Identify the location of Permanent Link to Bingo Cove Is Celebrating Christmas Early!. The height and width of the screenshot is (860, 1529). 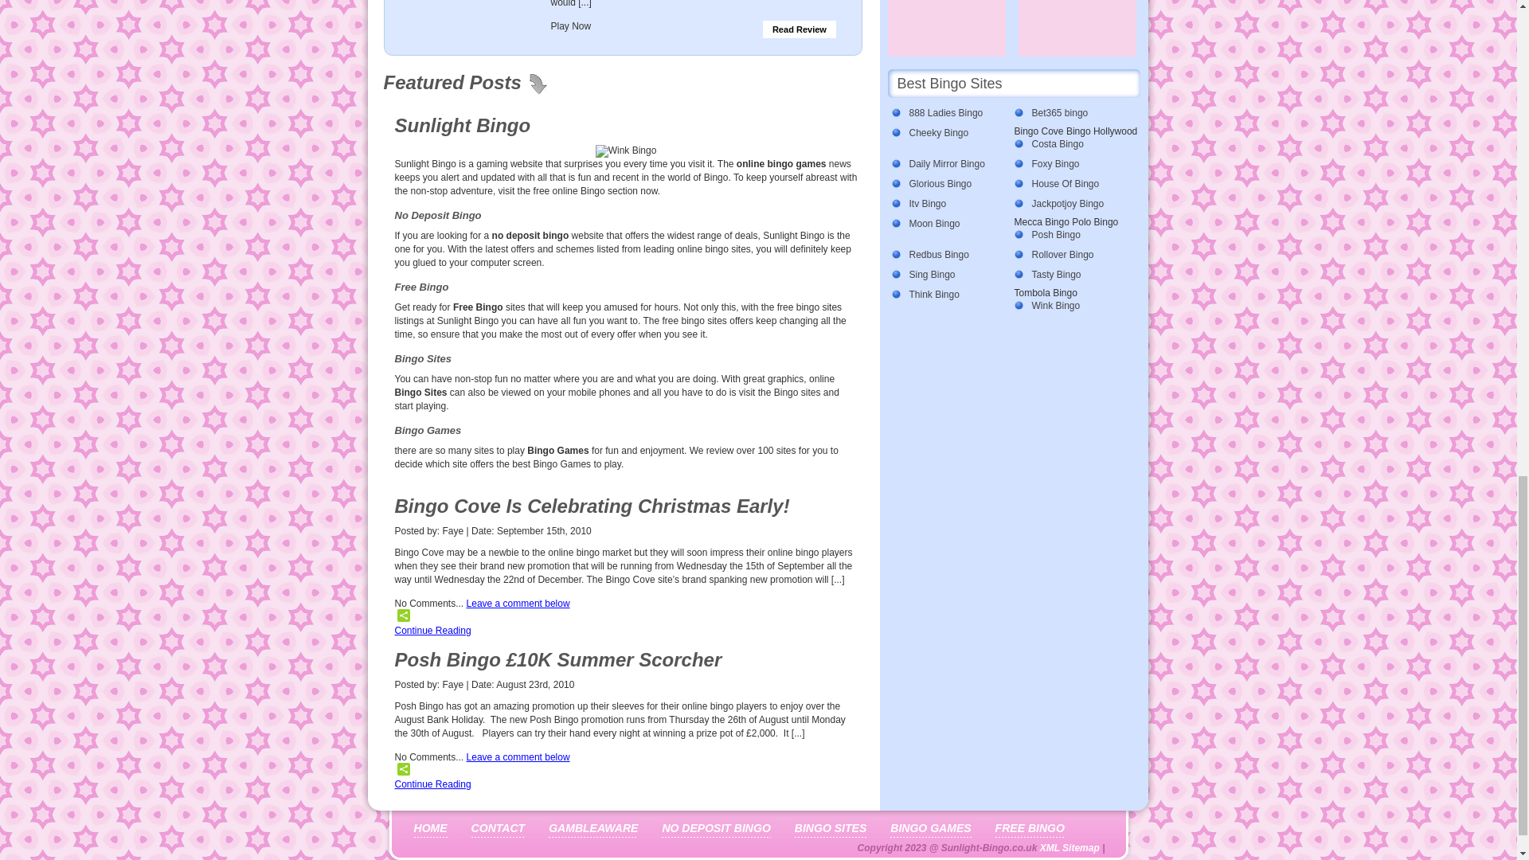
(592, 506).